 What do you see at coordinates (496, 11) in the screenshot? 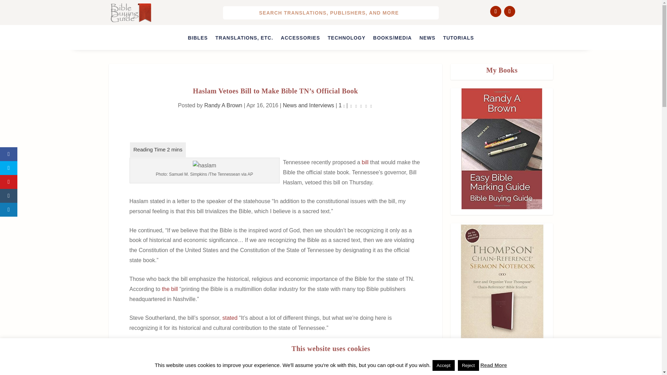
I see `Follow on Facebook` at bounding box center [496, 11].